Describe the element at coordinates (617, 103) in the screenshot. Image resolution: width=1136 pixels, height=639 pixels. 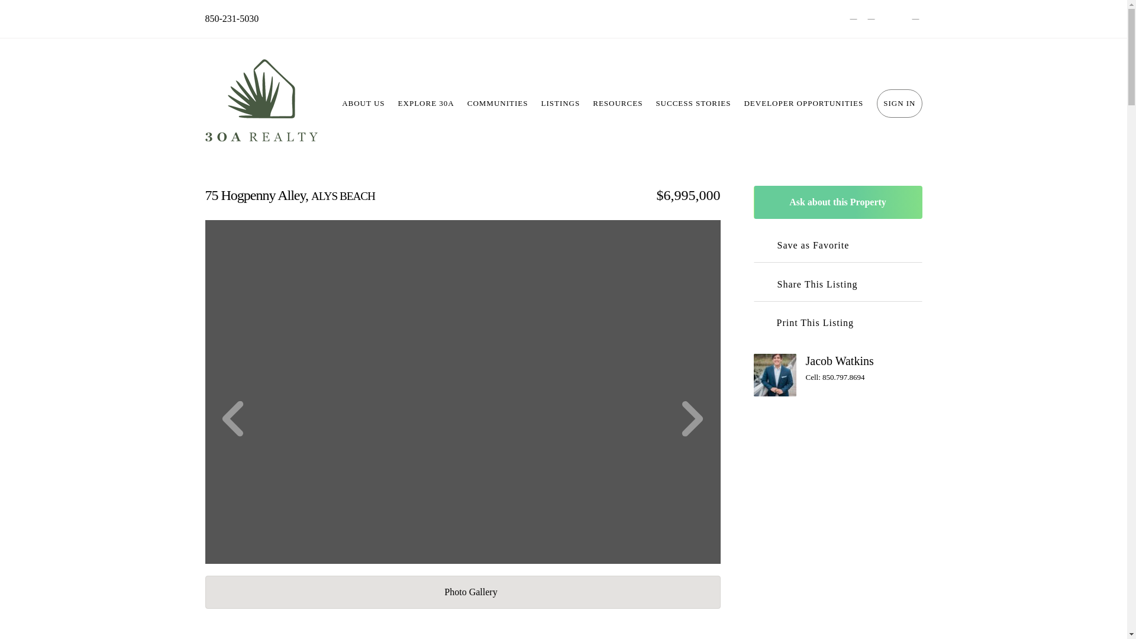
I see `RESOURCES` at that location.